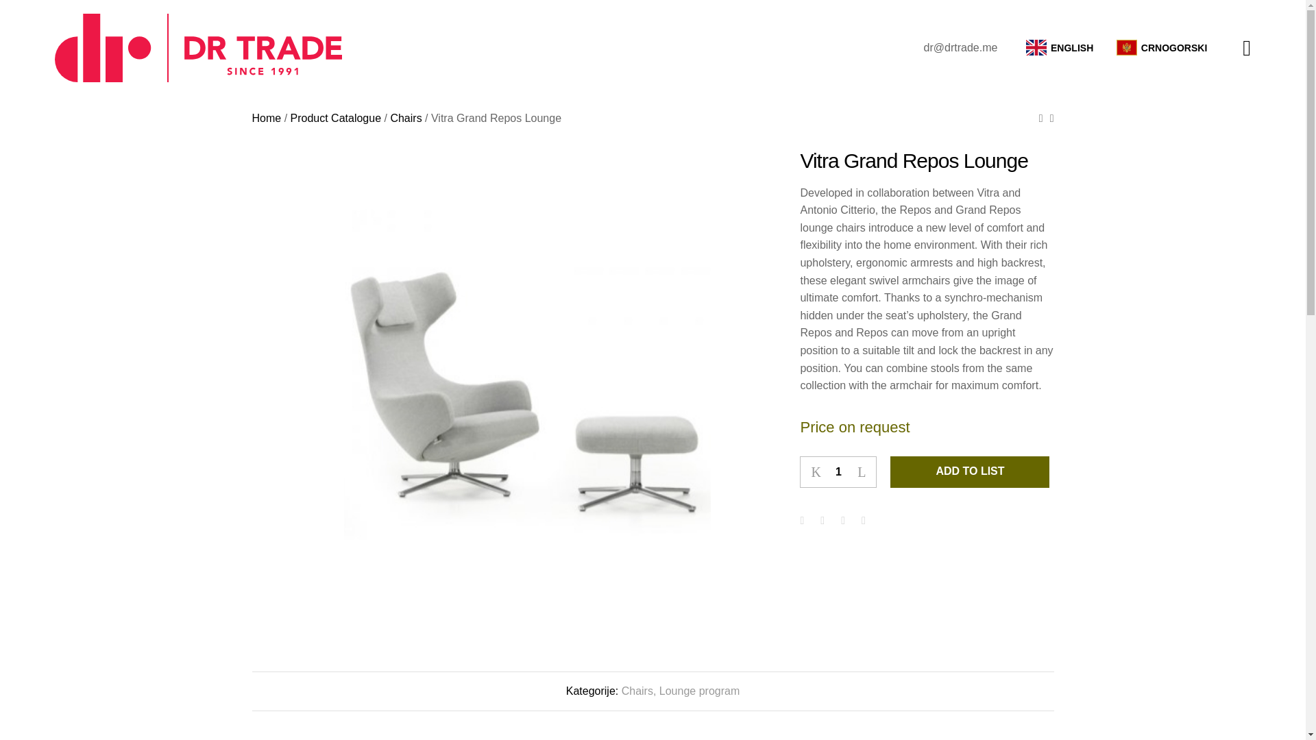 Image resolution: width=1316 pixels, height=740 pixels. What do you see at coordinates (637, 691) in the screenshot?
I see `Chairs` at bounding box center [637, 691].